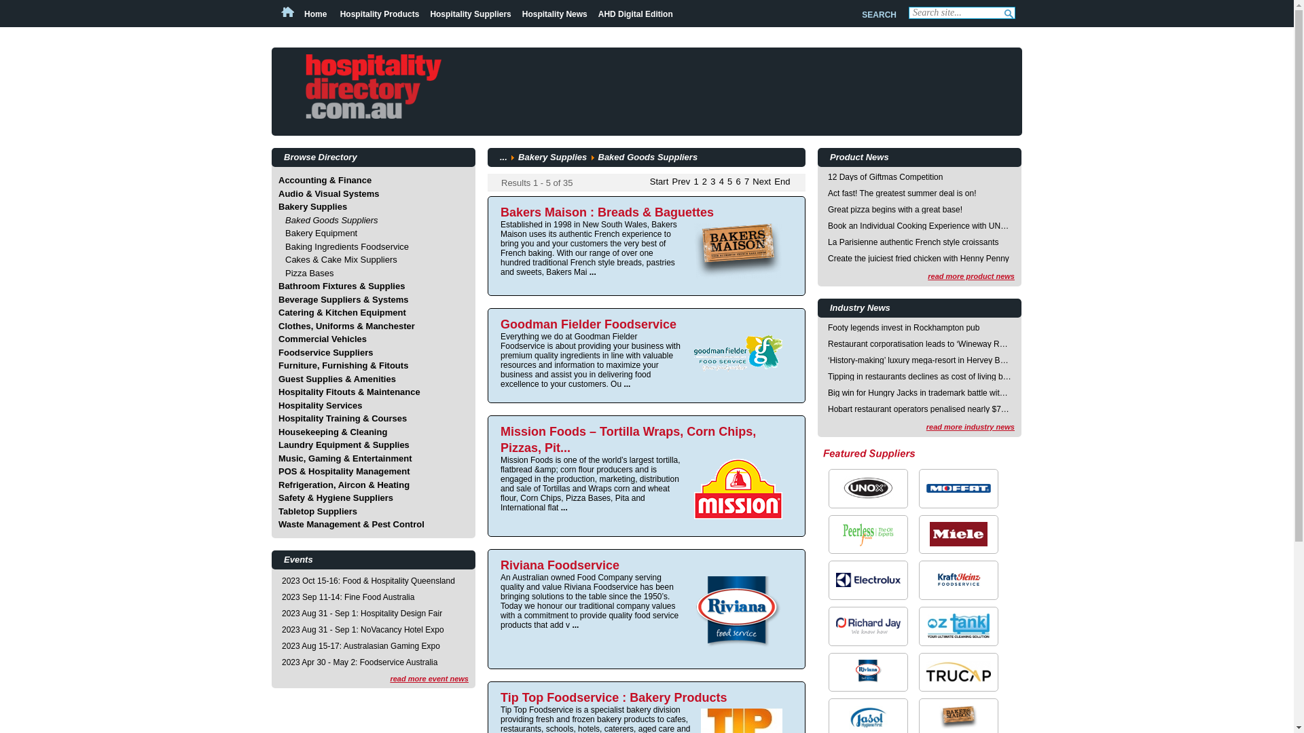 The image size is (1304, 733). What do you see at coordinates (380, 14) in the screenshot?
I see `Hospitality Products` at bounding box center [380, 14].